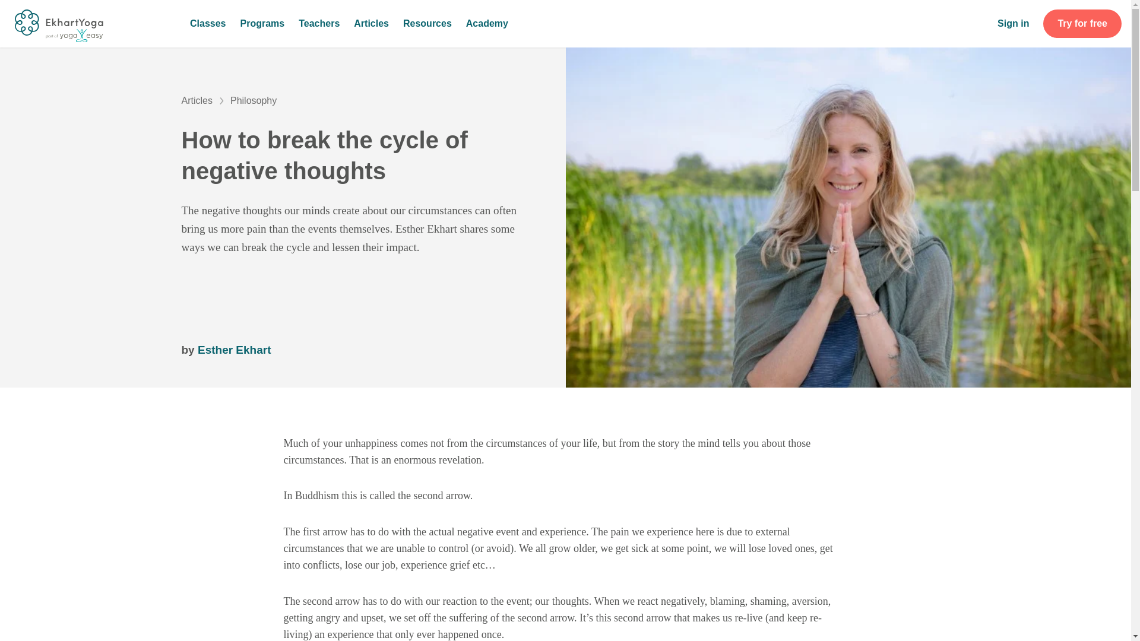 The height and width of the screenshot is (641, 1140). Describe the element at coordinates (1013, 23) in the screenshot. I see `Sign in` at that location.